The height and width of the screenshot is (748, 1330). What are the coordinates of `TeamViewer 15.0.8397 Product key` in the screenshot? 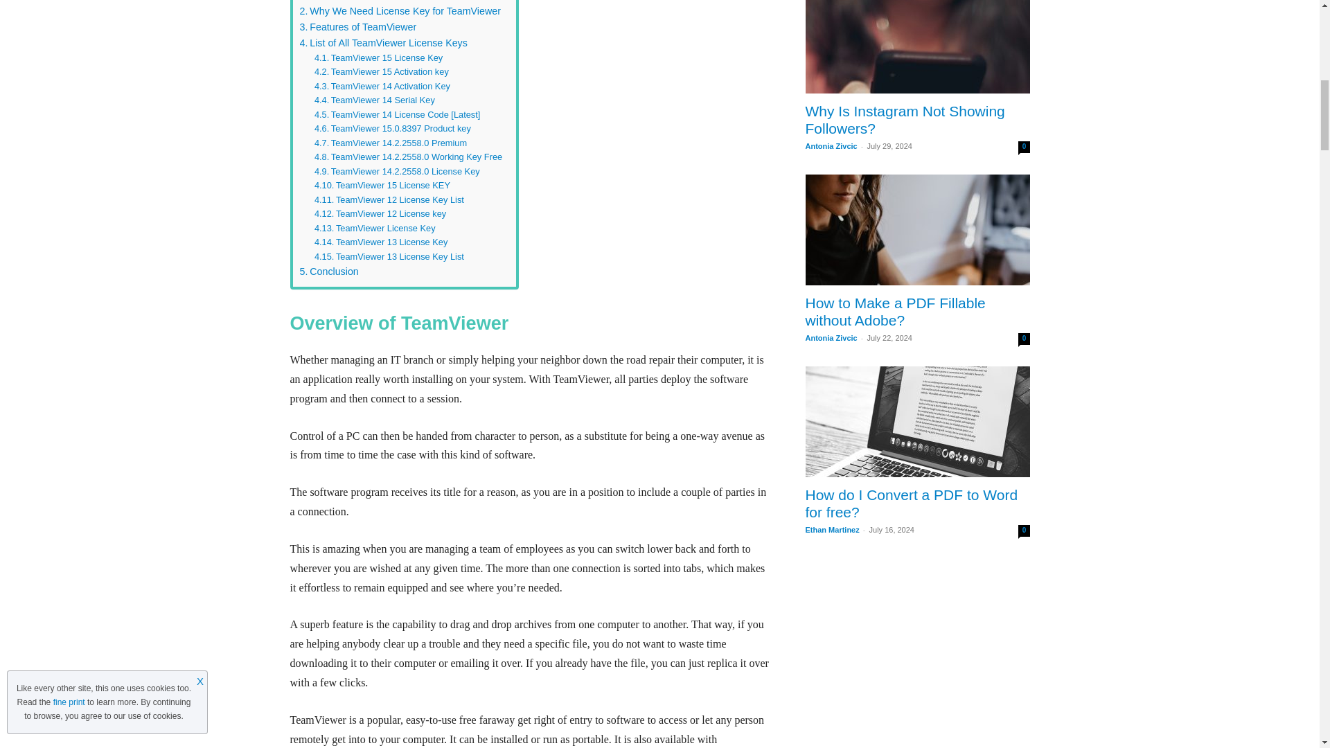 It's located at (374, 100).